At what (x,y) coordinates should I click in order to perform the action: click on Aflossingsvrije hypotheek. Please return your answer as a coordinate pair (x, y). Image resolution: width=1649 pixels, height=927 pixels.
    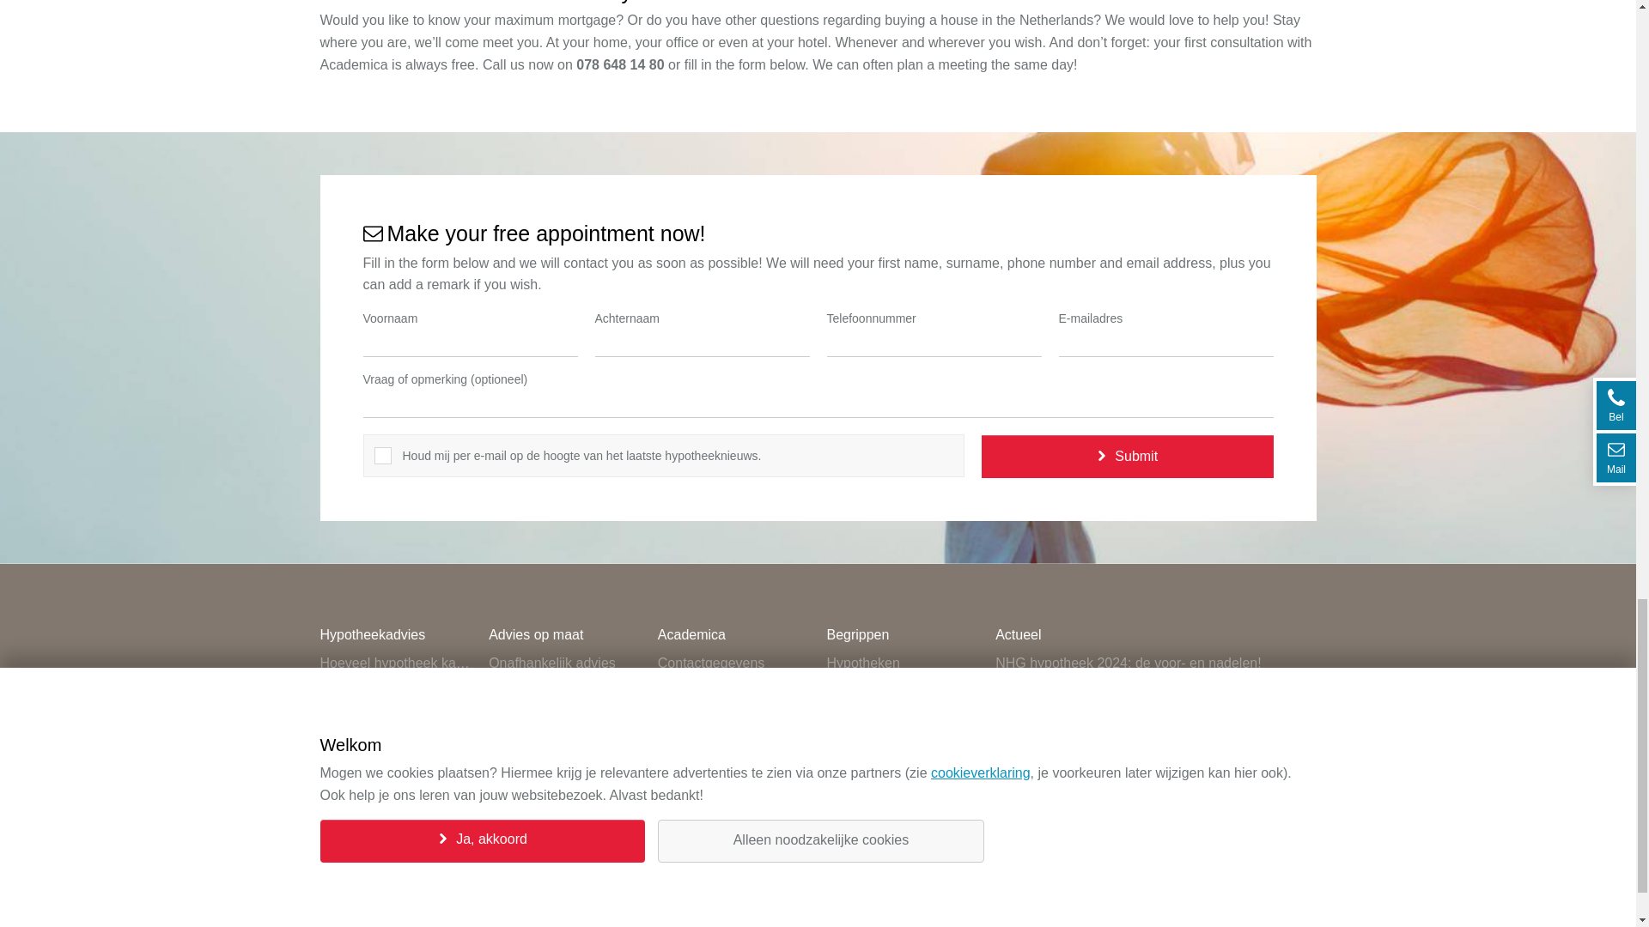
    Looking at the image, I should click on (564, 800).